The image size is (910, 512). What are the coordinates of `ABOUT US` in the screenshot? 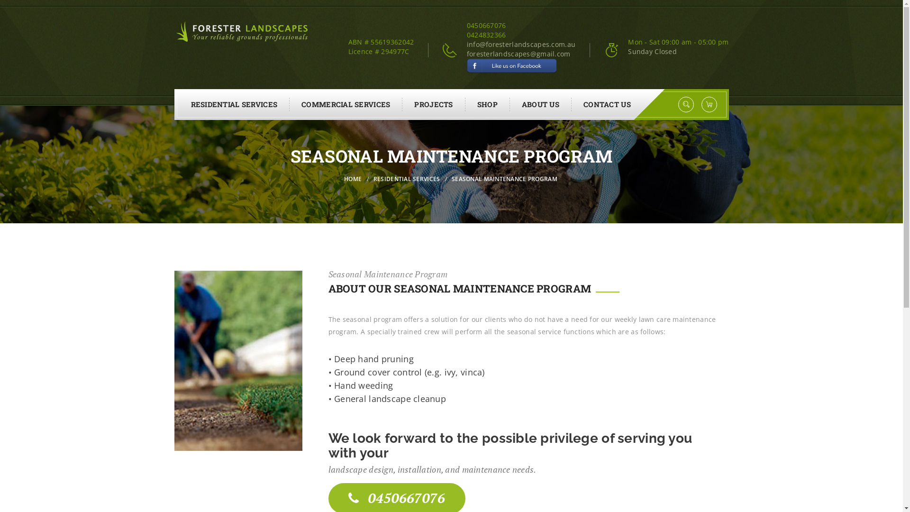 It's located at (541, 104).